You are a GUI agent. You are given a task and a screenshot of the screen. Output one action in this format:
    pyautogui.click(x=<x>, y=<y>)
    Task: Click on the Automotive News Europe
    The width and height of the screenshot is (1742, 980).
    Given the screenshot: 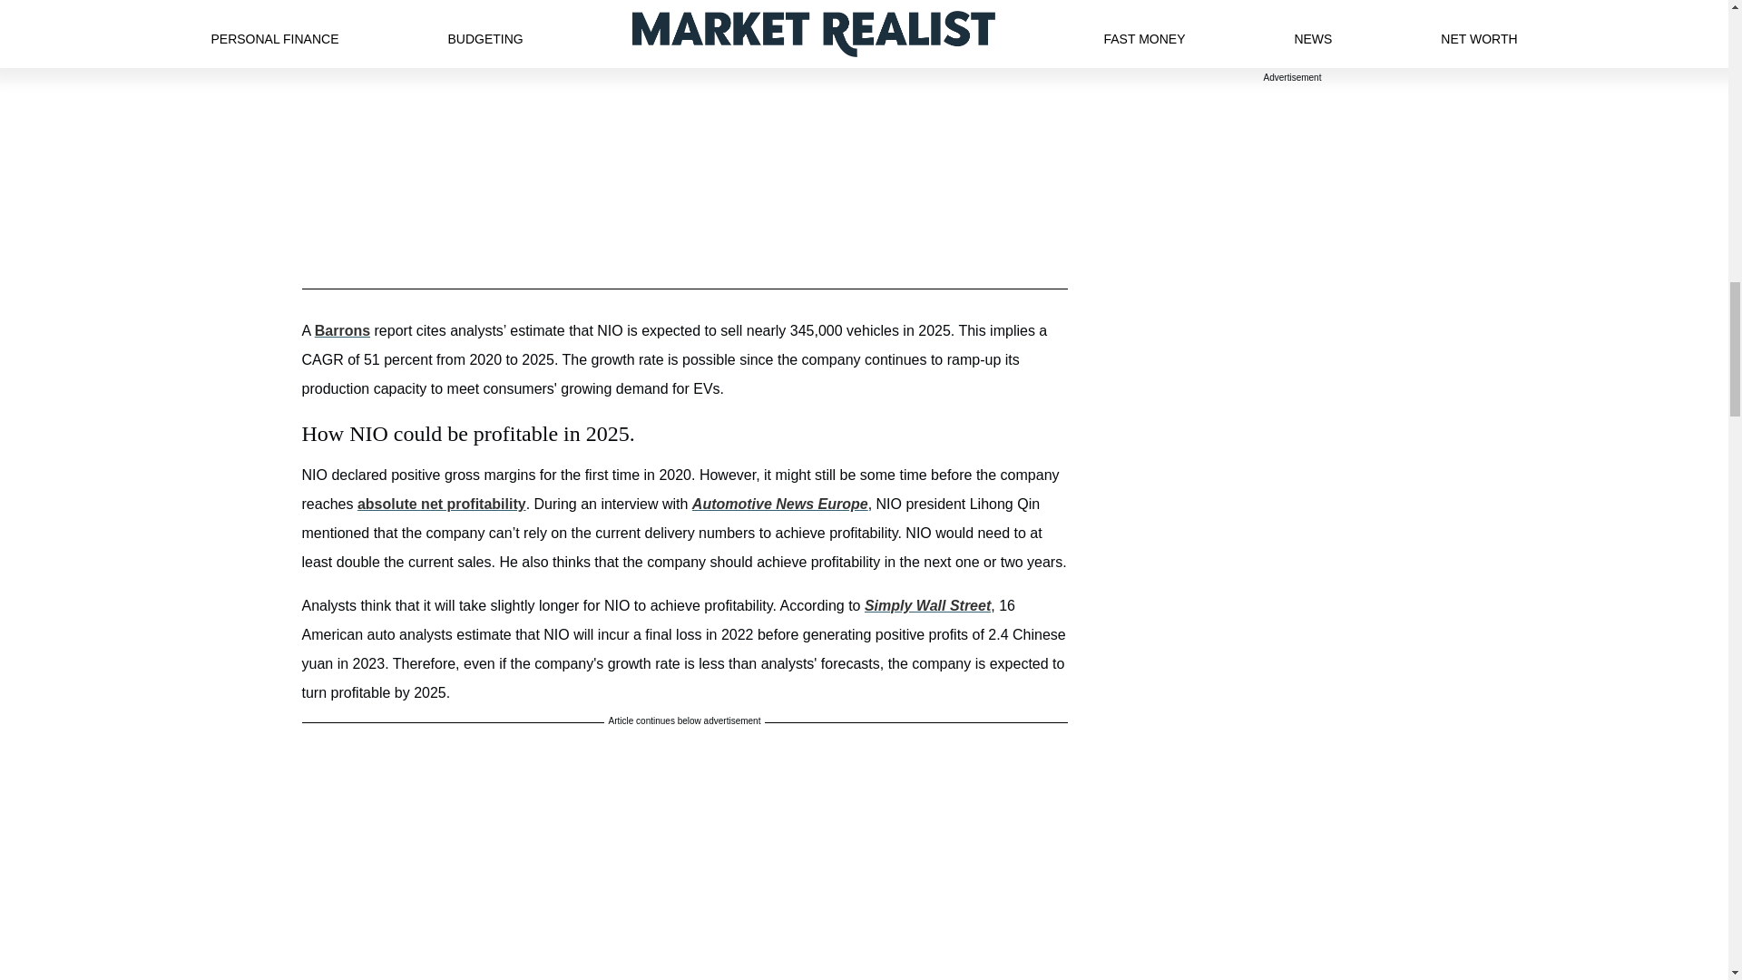 What is the action you would take?
    pyautogui.click(x=779, y=503)
    